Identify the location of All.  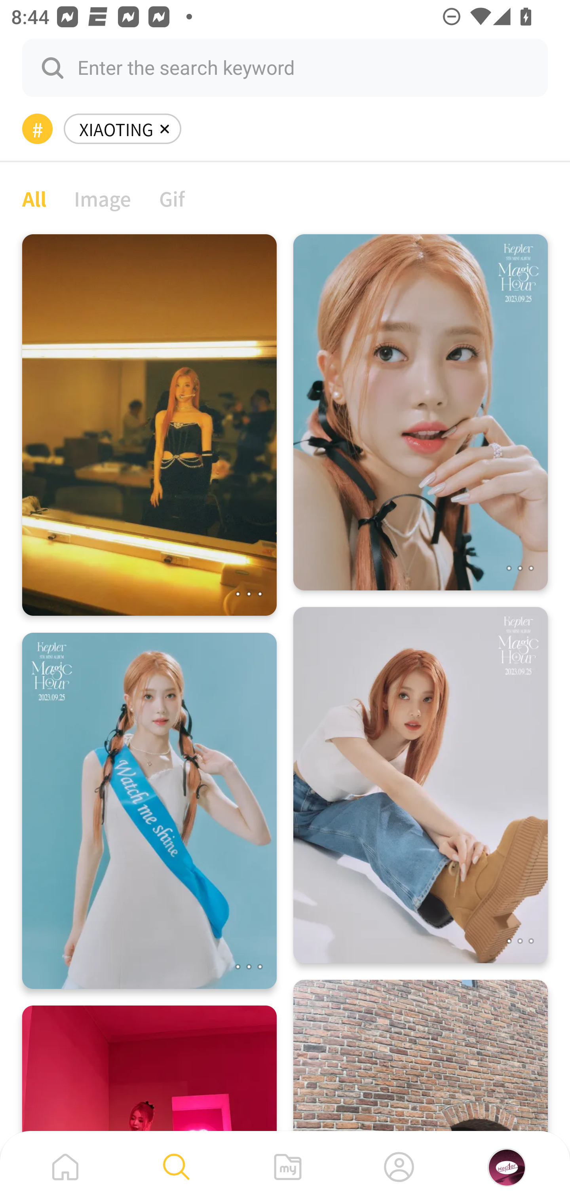
(34, 198).